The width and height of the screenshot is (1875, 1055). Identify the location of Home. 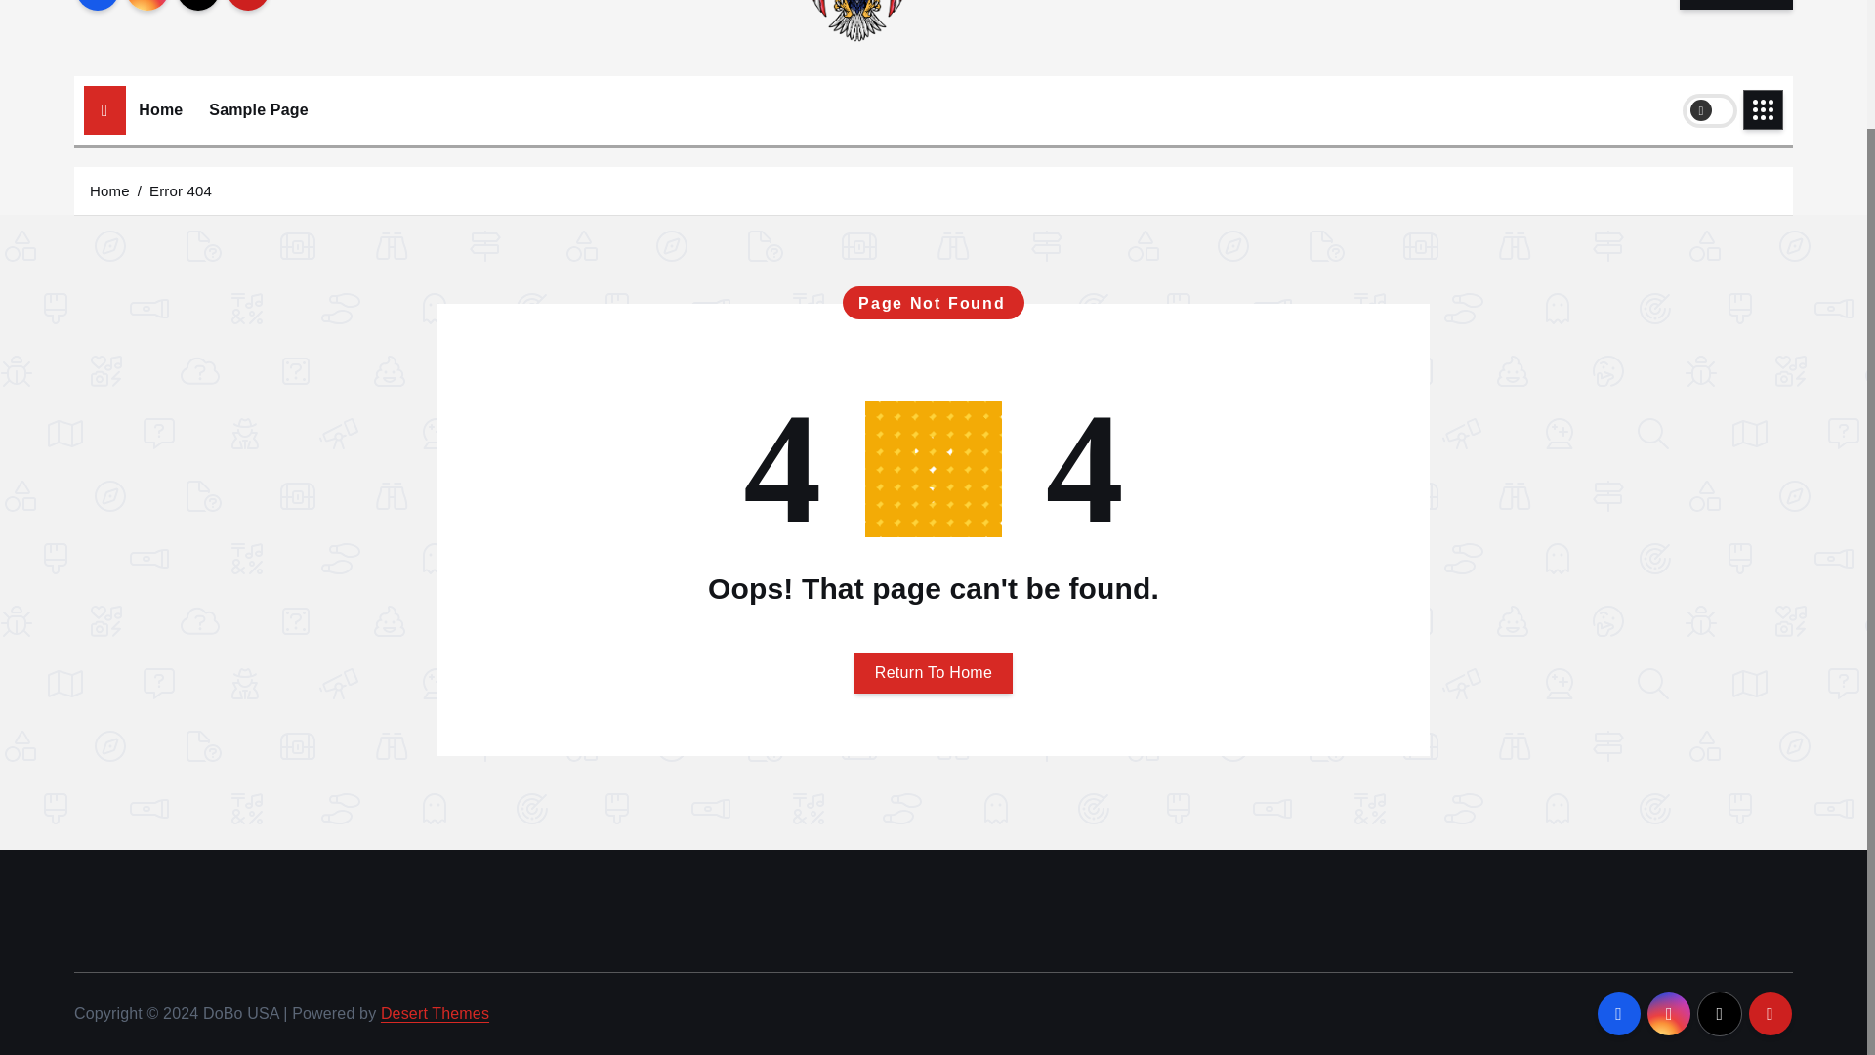
(109, 190).